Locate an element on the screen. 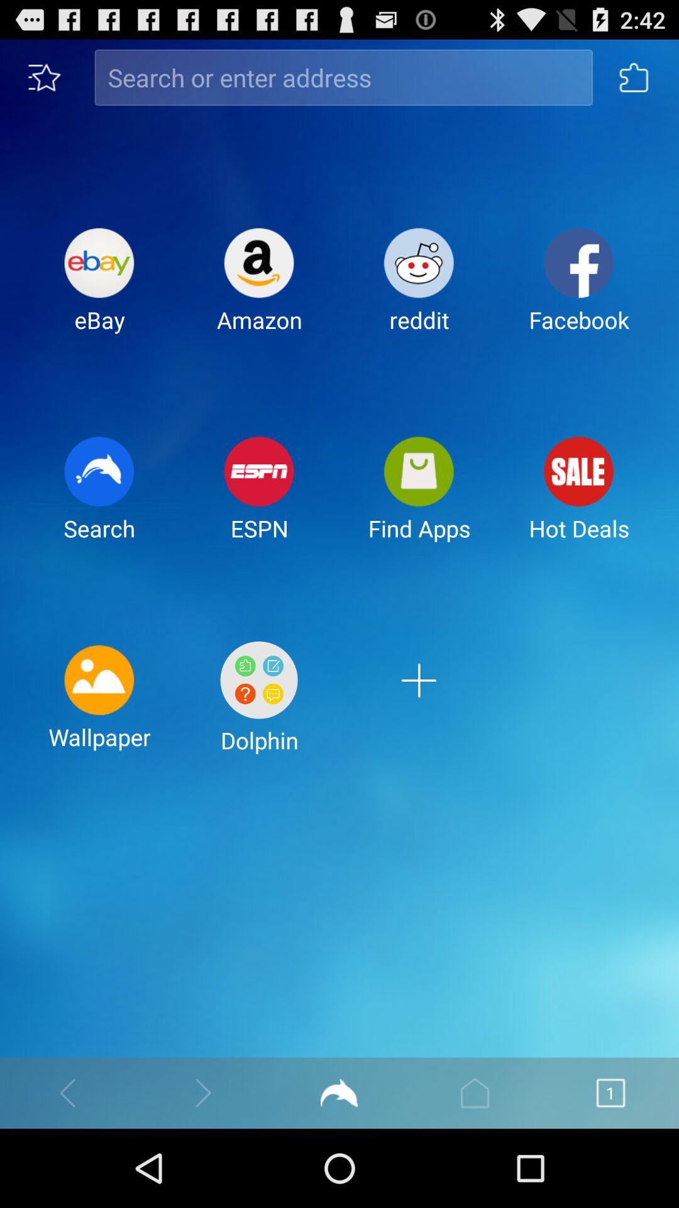 The height and width of the screenshot is (1208, 679). flip to amazon icon is located at coordinates (259, 290).